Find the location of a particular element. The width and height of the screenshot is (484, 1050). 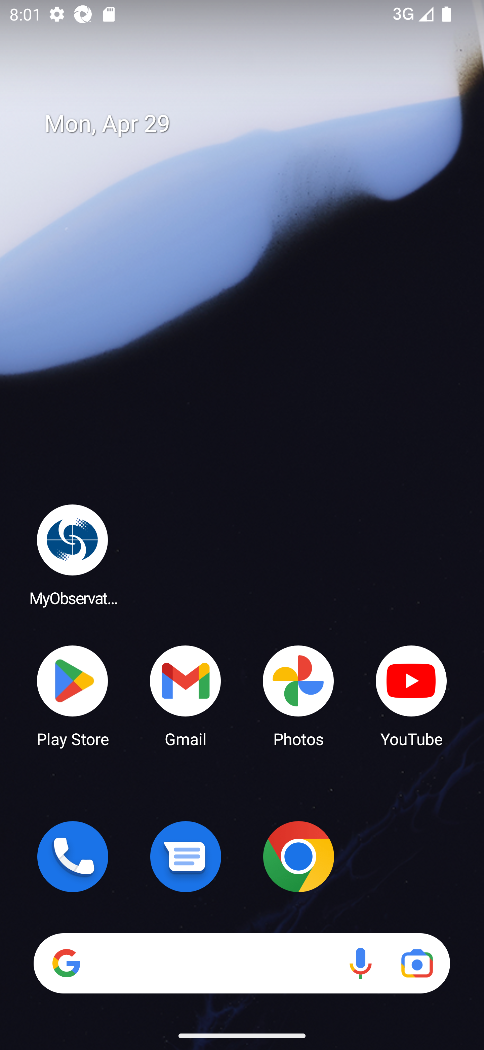

Google Lens is located at coordinates (417, 963).